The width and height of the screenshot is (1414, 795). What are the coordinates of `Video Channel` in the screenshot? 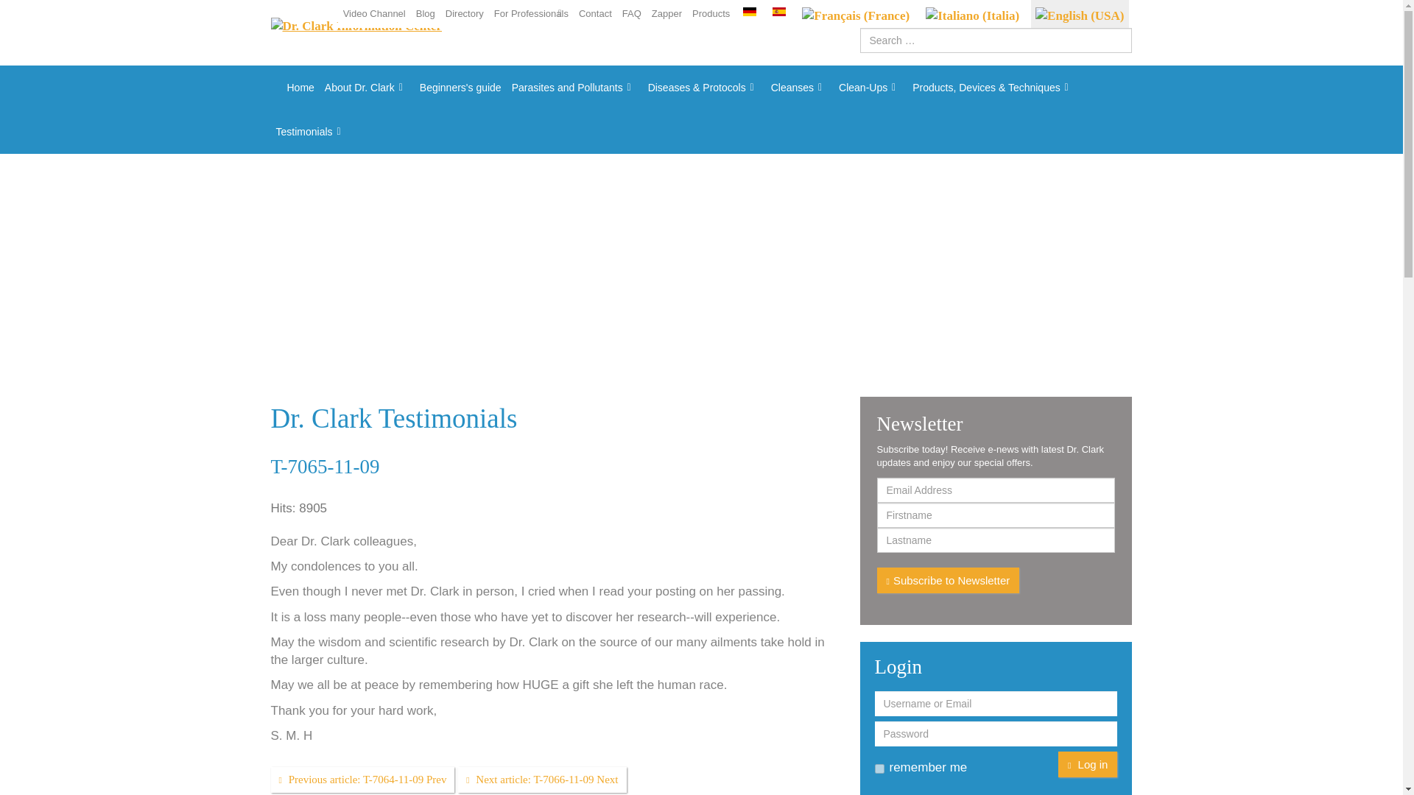 It's located at (374, 13).